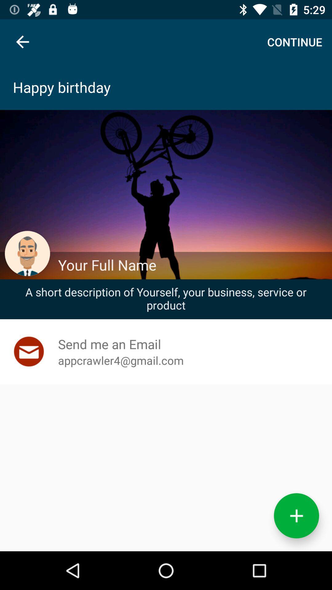 This screenshot has width=332, height=590. I want to click on swipe to the your full name, so click(192, 265).